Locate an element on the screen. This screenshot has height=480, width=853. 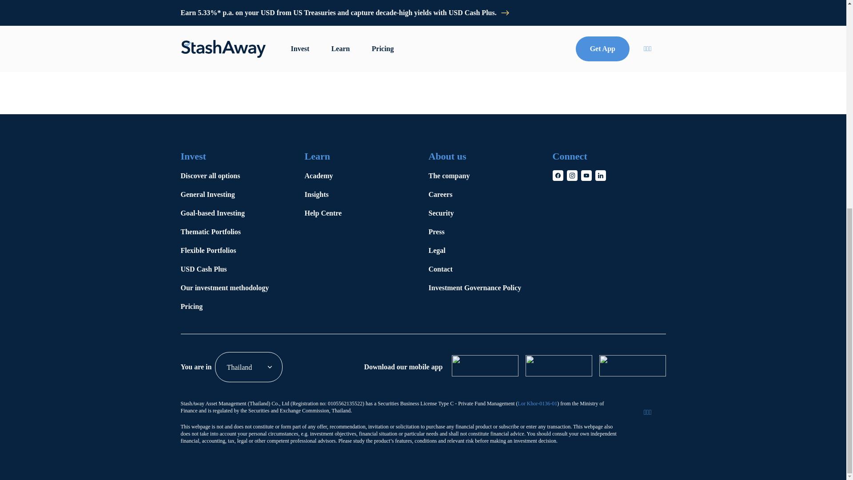
Press is located at coordinates (483, 232).